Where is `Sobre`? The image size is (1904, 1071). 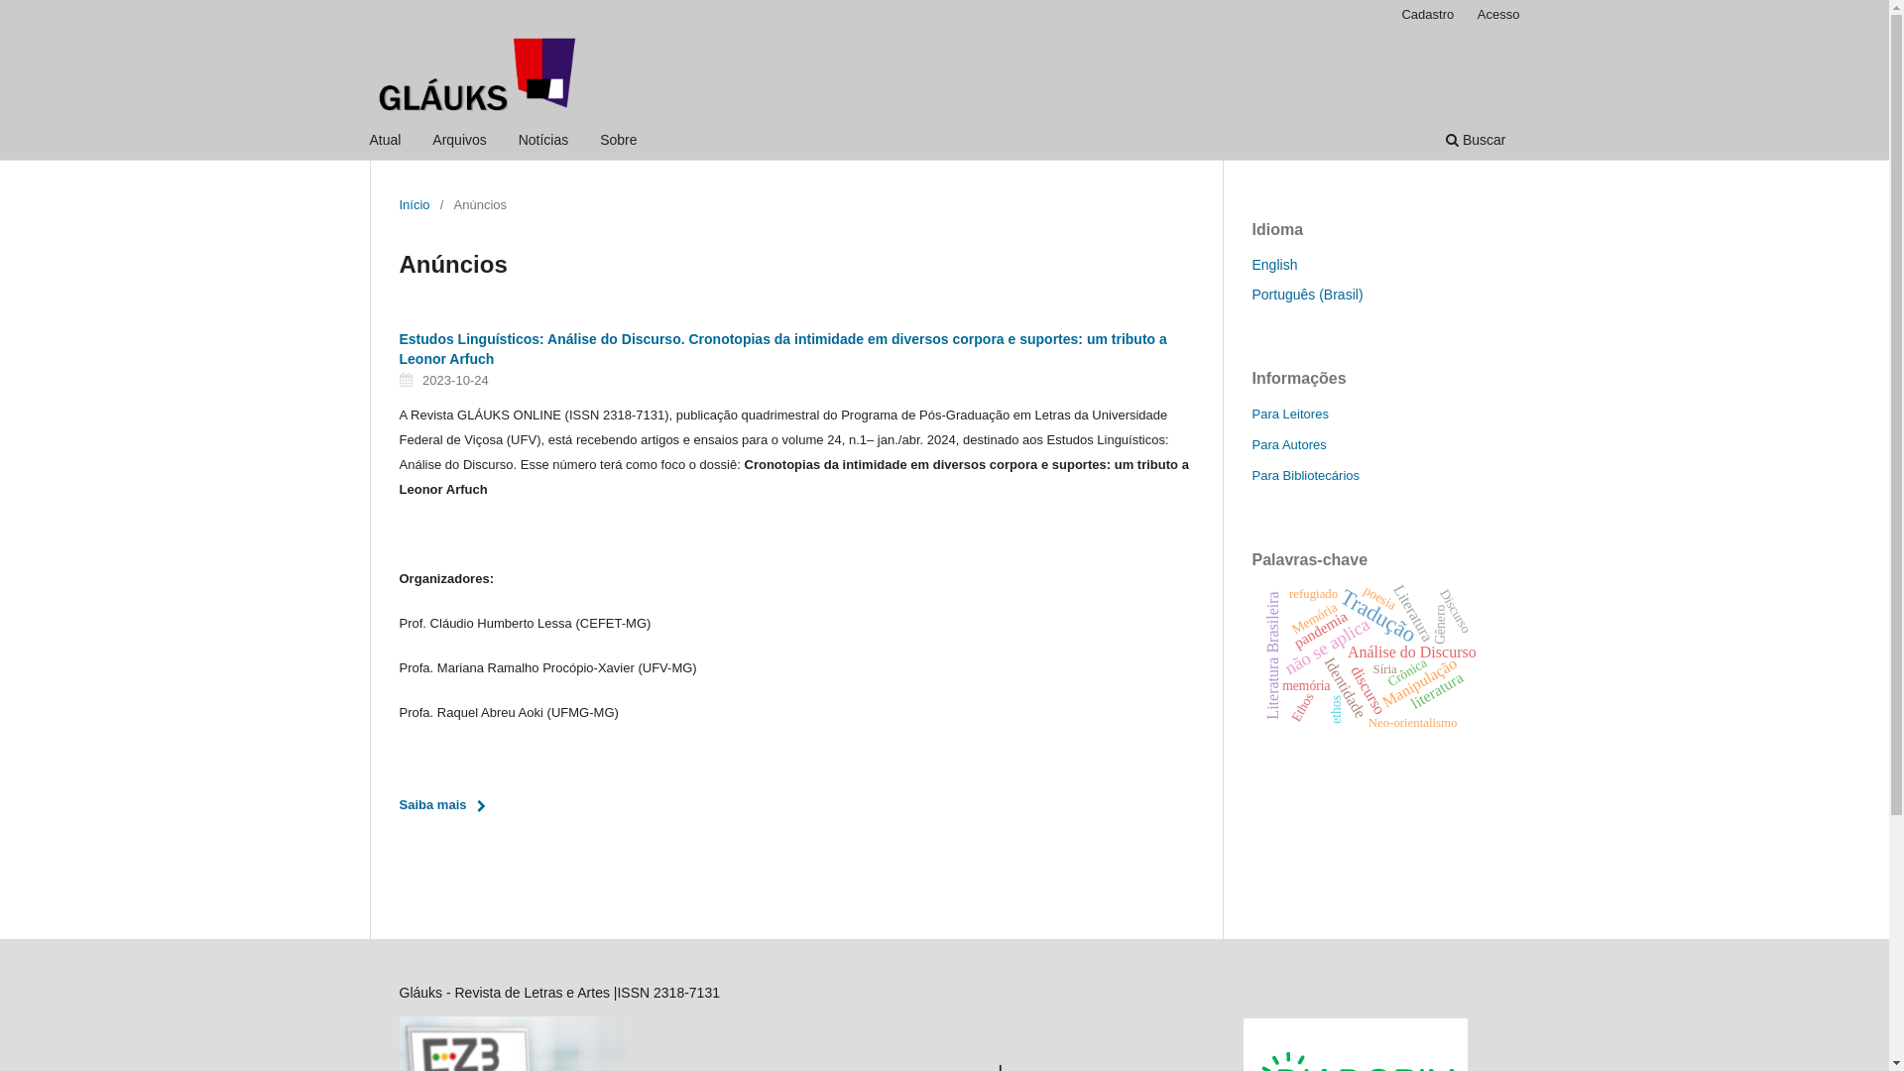 Sobre is located at coordinates (619, 143).